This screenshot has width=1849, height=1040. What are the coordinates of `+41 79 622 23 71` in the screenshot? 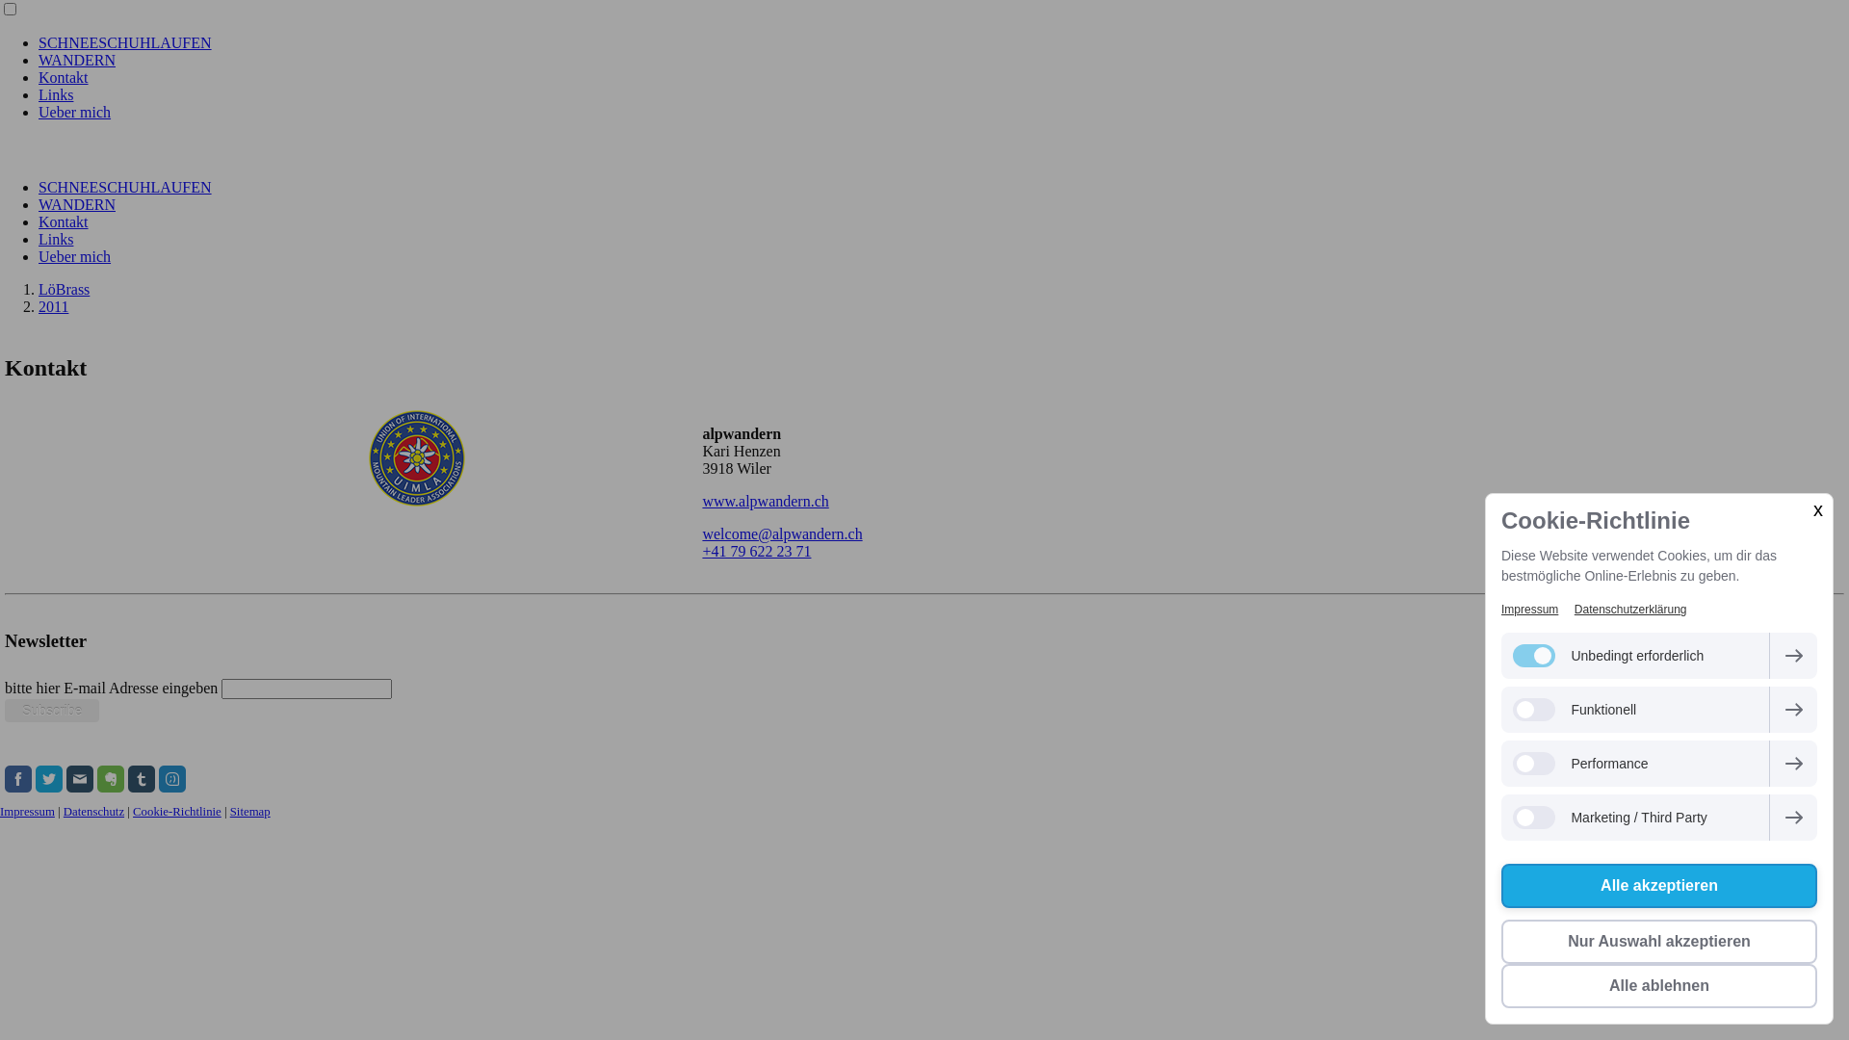 It's located at (757, 551).